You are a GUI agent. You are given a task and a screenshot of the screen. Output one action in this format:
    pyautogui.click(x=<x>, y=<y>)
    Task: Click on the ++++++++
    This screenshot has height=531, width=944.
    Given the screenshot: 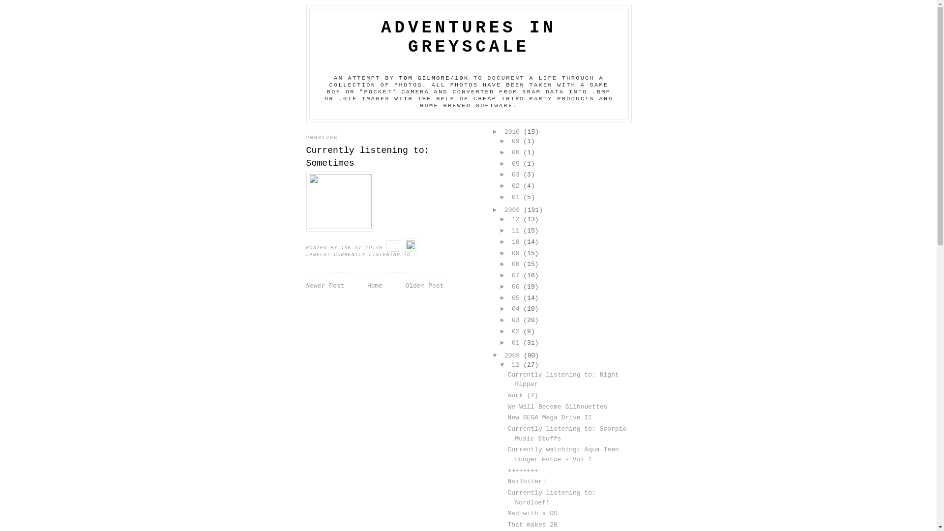 What is the action you would take?
    pyautogui.click(x=523, y=471)
    